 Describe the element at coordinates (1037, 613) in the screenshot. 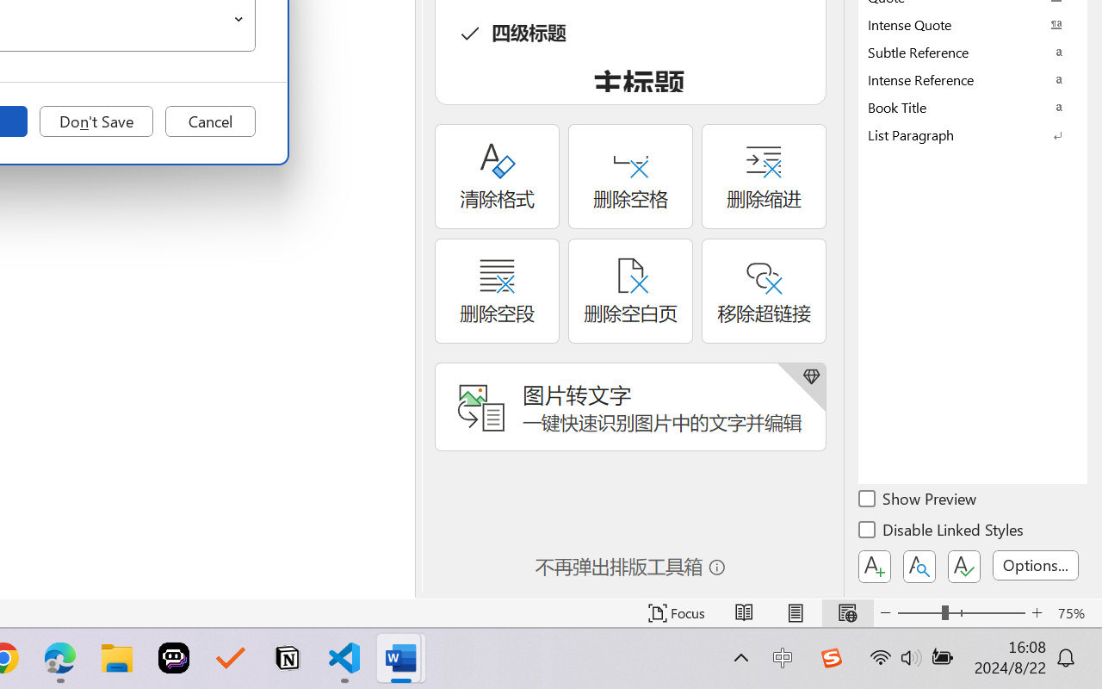

I see `Zoom In` at that location.